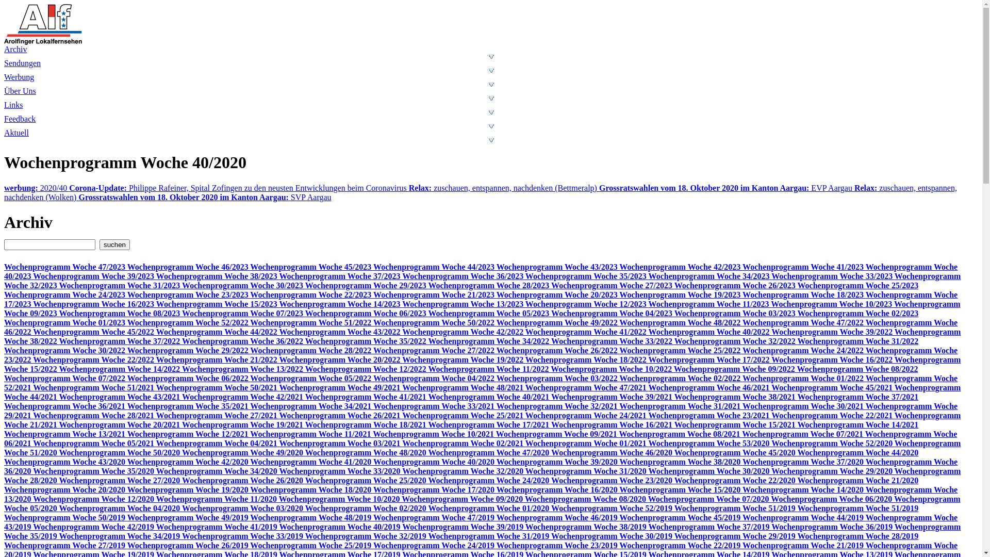 This screenshot has width=990, height=557. I want to click on Wochenprogramm Woche 39/2020, so click(558, 462).